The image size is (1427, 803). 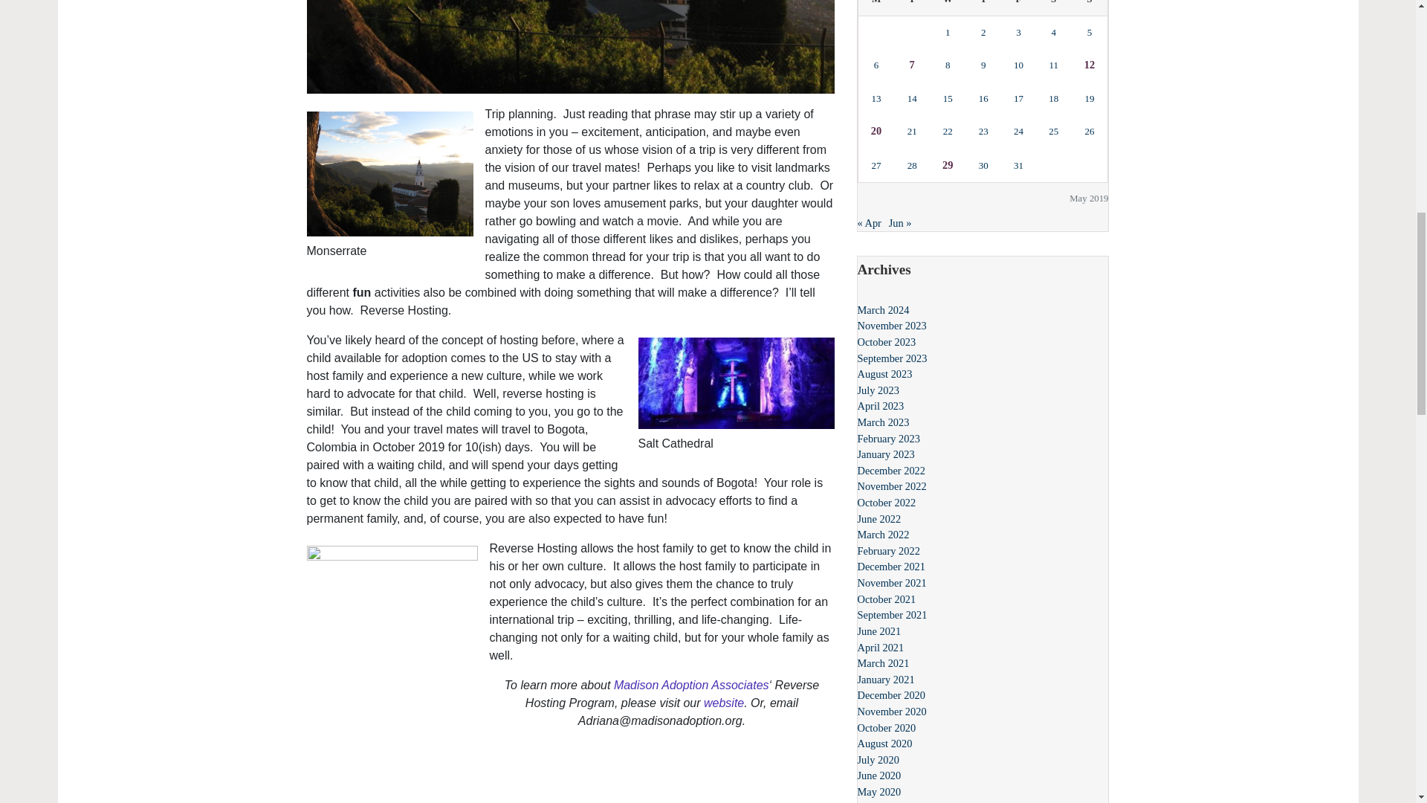 I want to click on Saturday, so click(x=1053, y=7).